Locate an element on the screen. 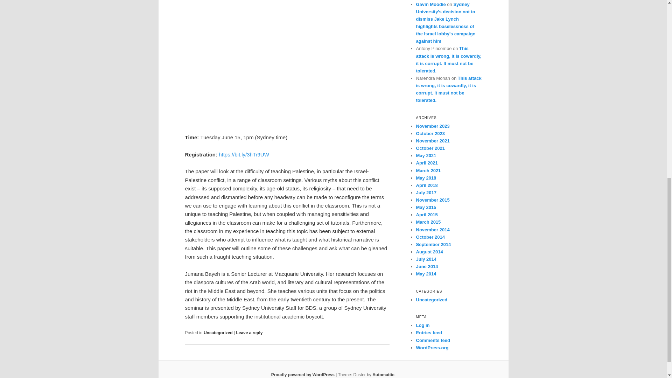  November 2021 is located at coordinates (433, 141).